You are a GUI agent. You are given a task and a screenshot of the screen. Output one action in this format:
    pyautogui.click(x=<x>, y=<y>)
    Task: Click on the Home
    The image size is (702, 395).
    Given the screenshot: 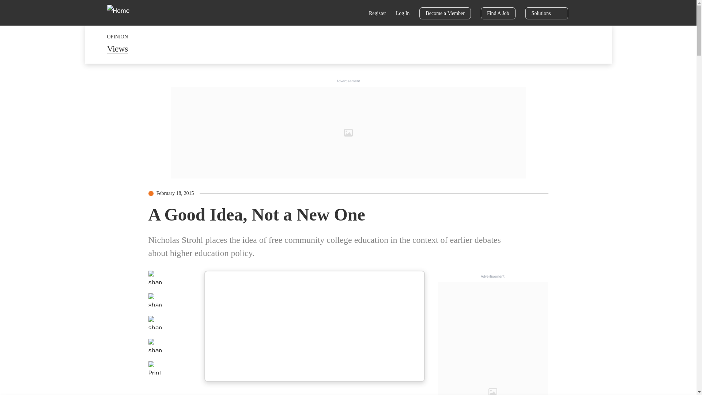 What is the action you would take?
    pyautogui.click(x=123, y=12)
    